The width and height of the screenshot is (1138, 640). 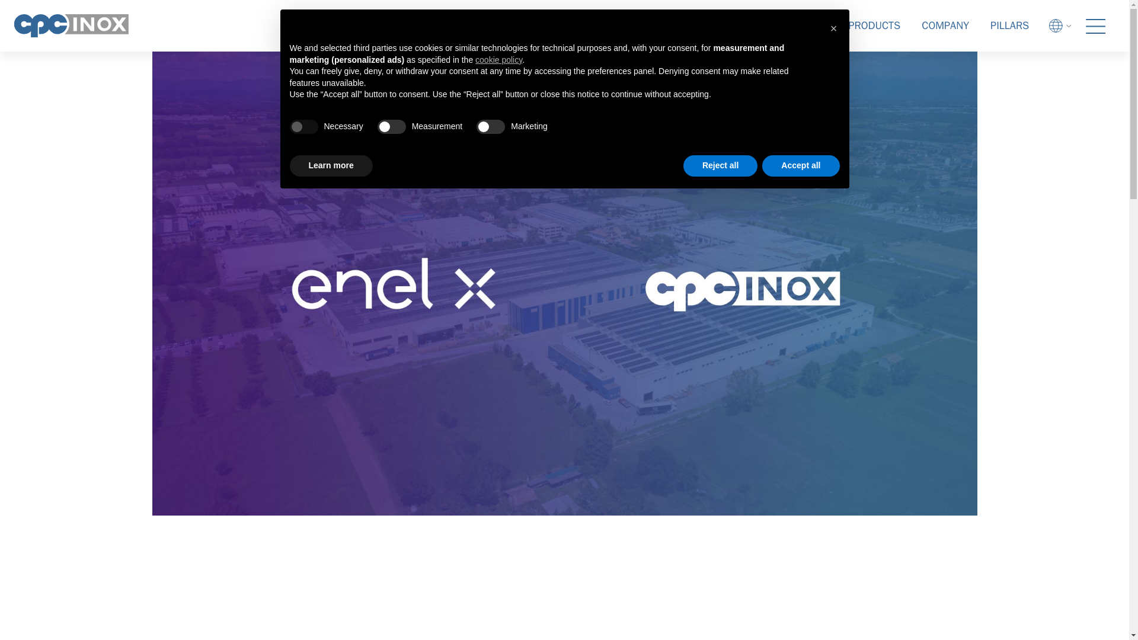 What do you see at coordinates (491, 126) in the screenshot?
I see `false` at bounding box center [491, 126].